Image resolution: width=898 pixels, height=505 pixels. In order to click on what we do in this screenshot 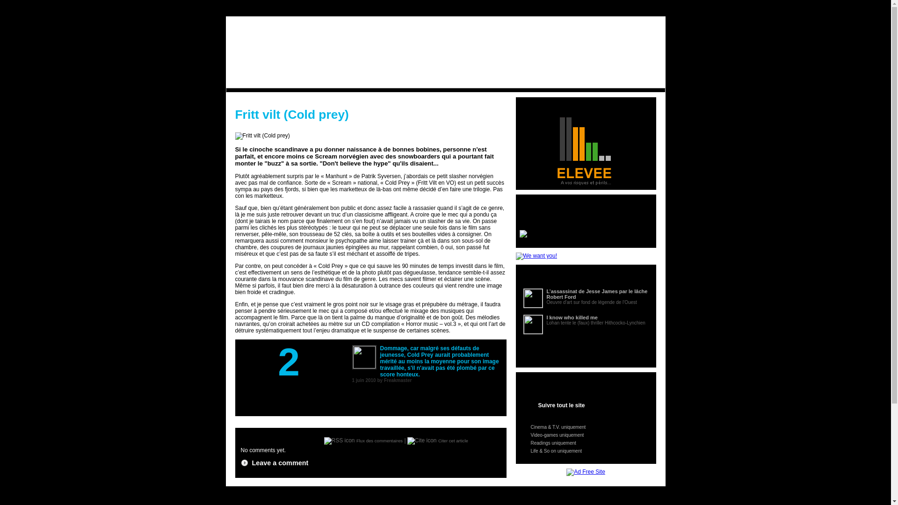, I will do `click(243, 8)`.